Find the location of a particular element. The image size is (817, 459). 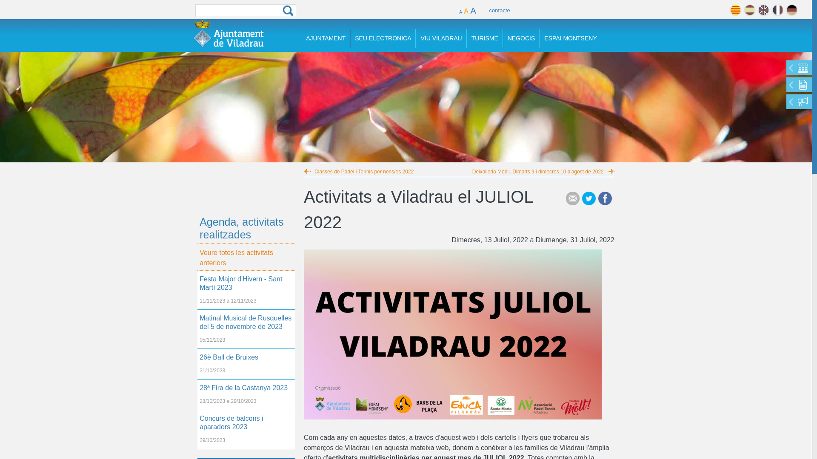

Jump to navigation is located at coordinates (406, 1).